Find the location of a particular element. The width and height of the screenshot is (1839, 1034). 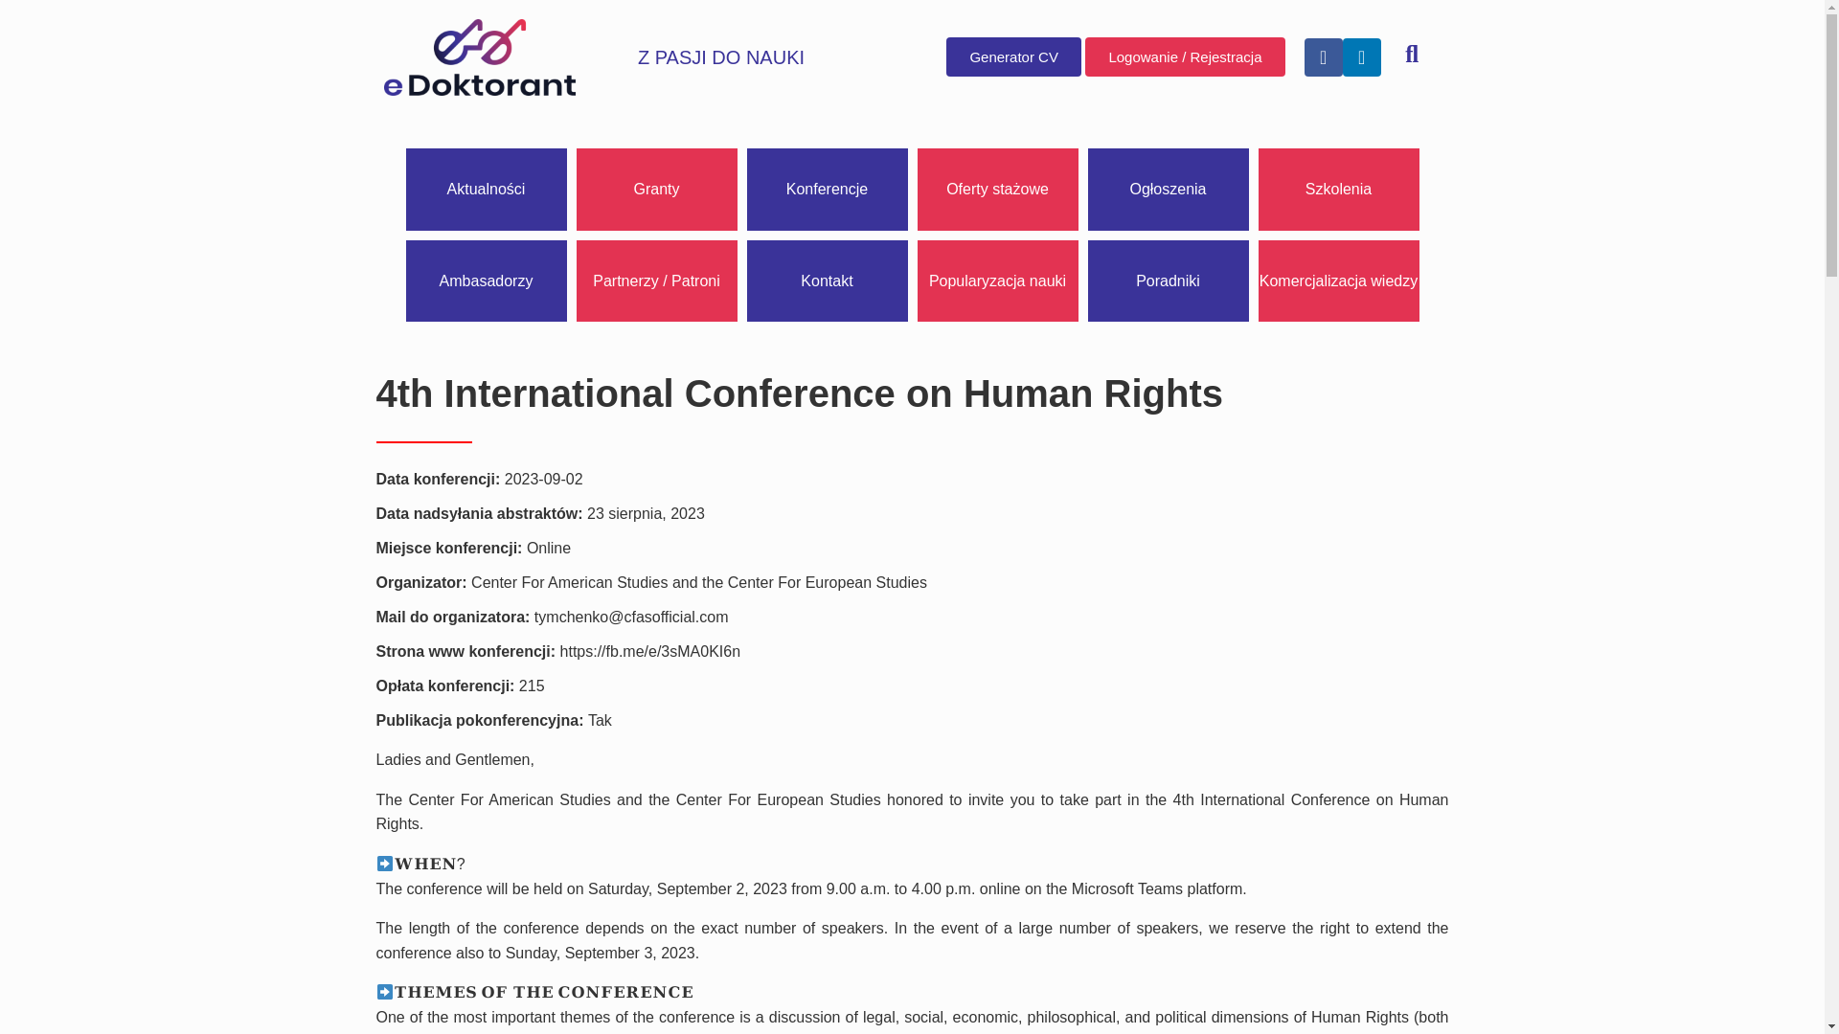

Komercjalizacja wiedzy is located at coordinates (1339, 281).